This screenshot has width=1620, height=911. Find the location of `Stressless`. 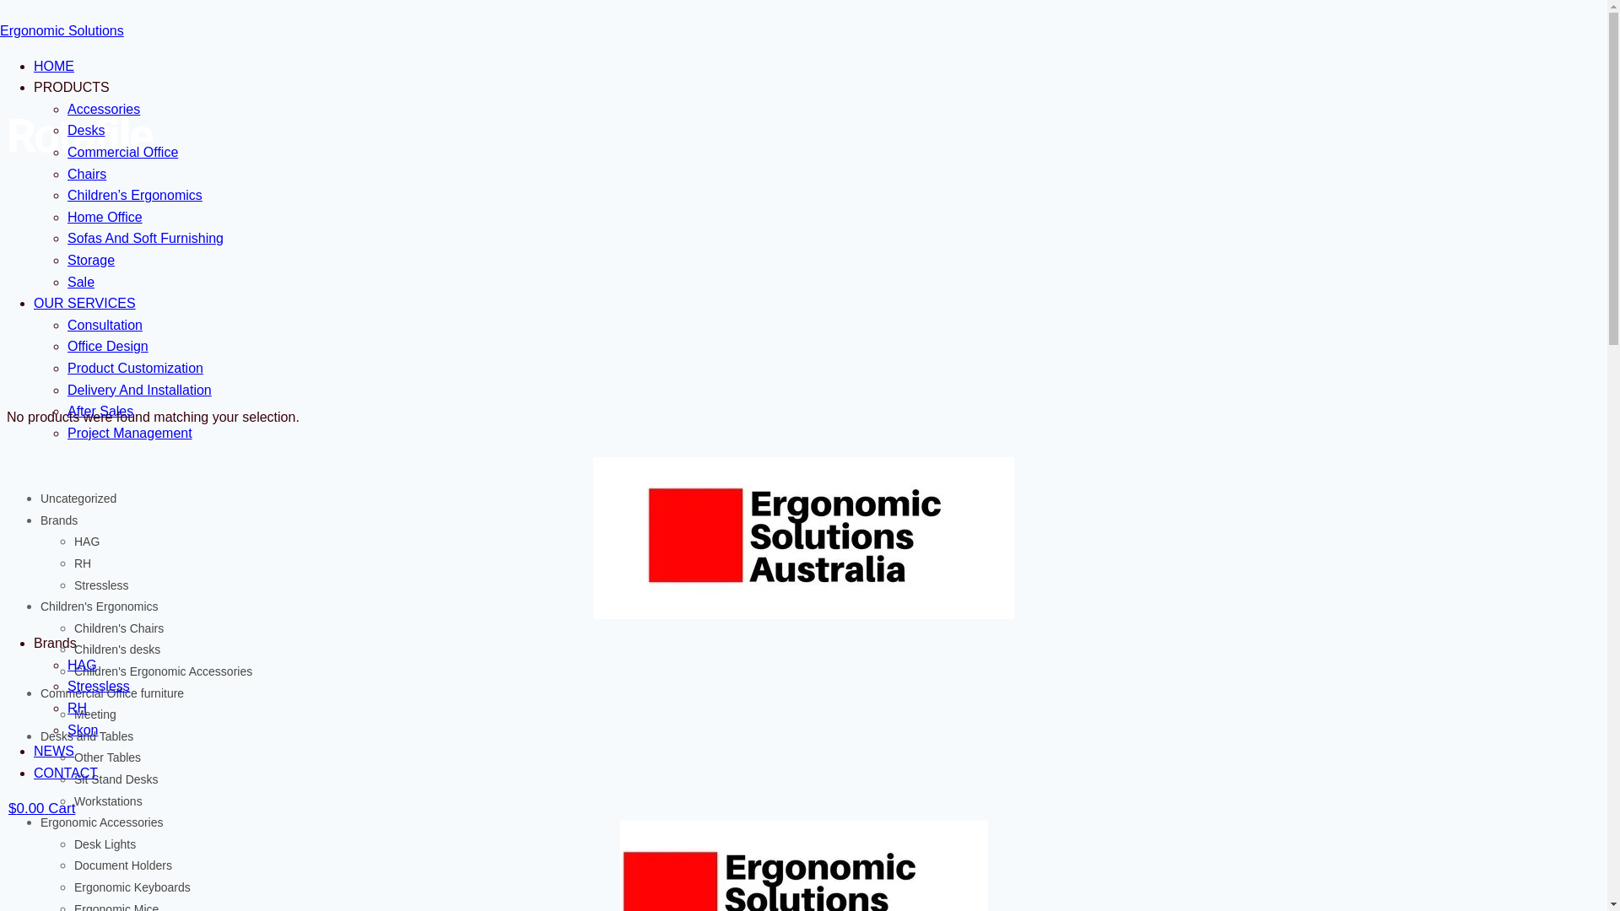

Stressless is located at coordinates (99, 687).